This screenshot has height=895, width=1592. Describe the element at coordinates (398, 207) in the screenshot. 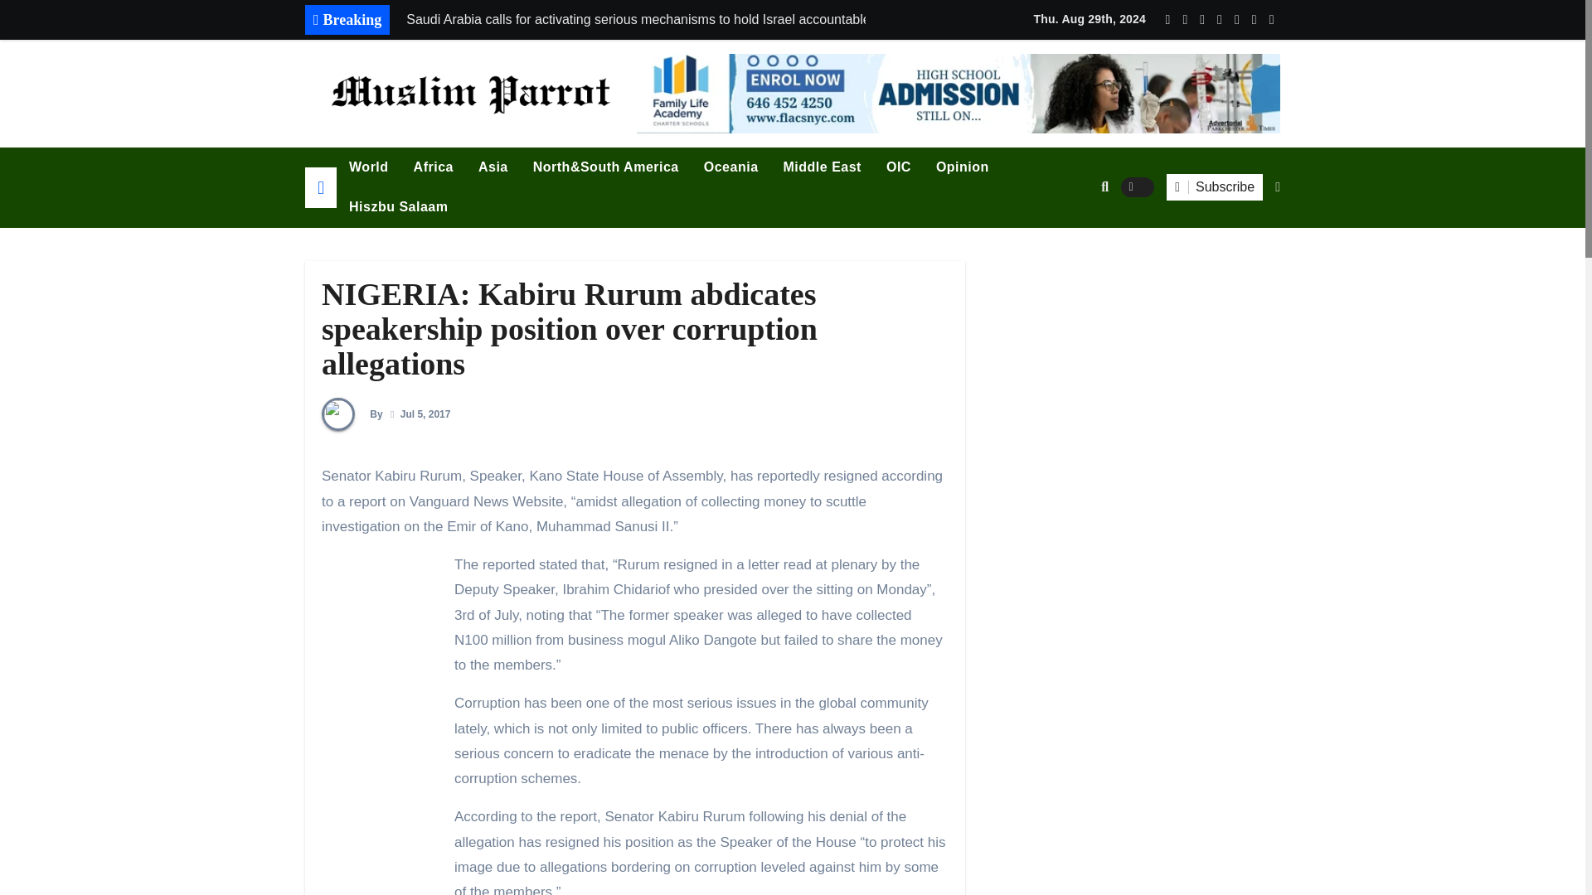

I see `Hiszbu Salaam` at that location.